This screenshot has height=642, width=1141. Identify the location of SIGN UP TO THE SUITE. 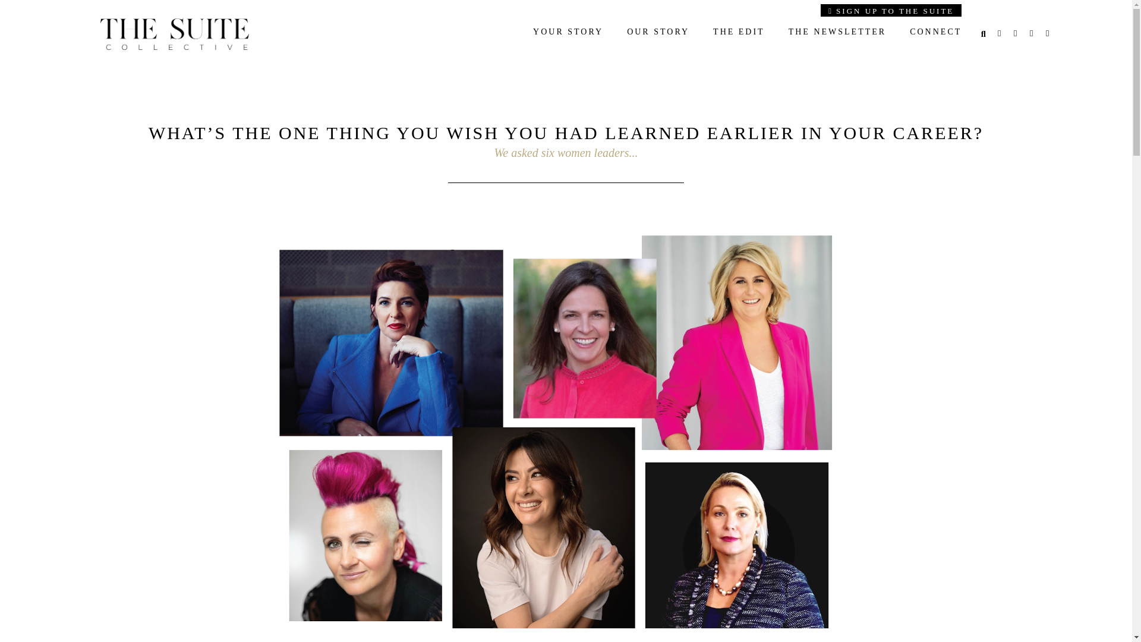
(891, 10).